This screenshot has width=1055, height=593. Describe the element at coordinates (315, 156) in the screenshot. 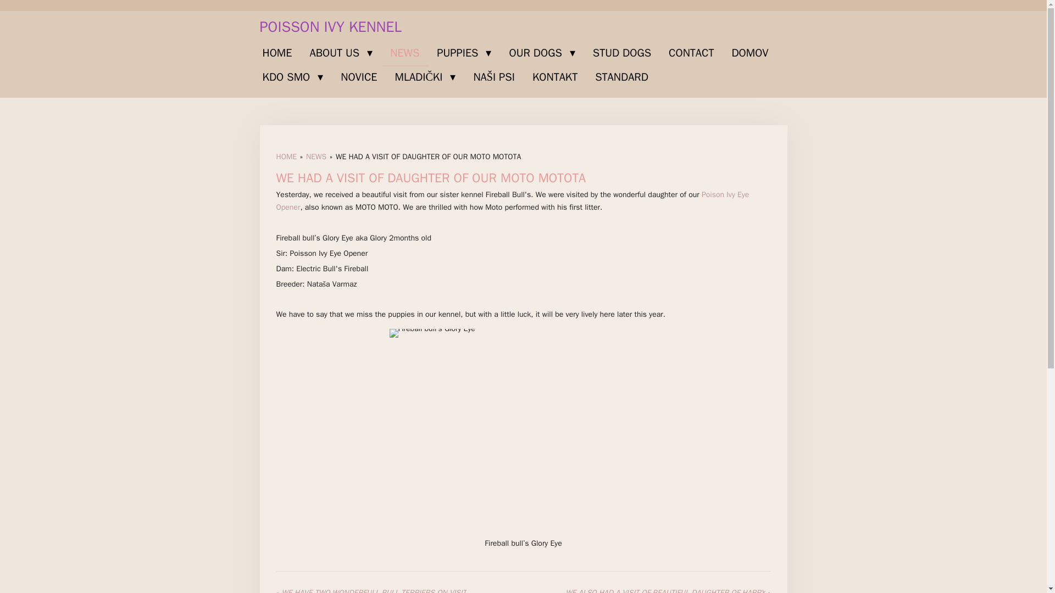

I see `NEWS` at that location.